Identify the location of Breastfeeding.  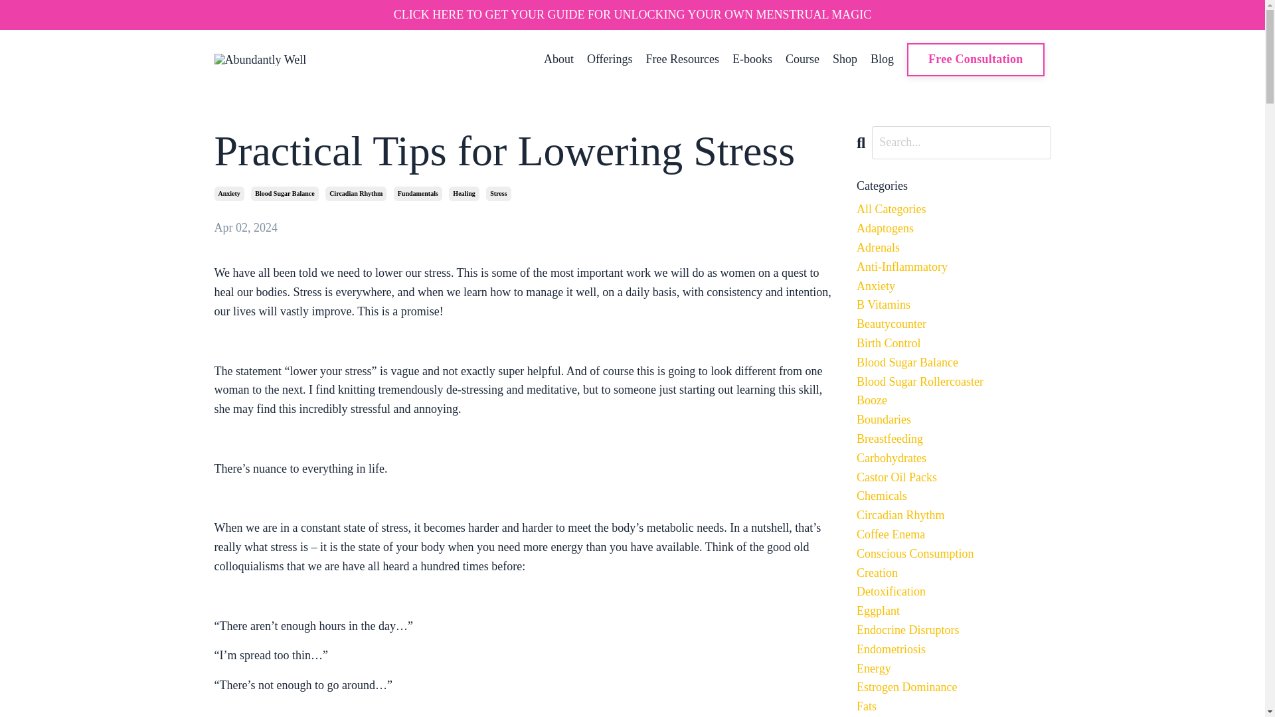
(954, 439).